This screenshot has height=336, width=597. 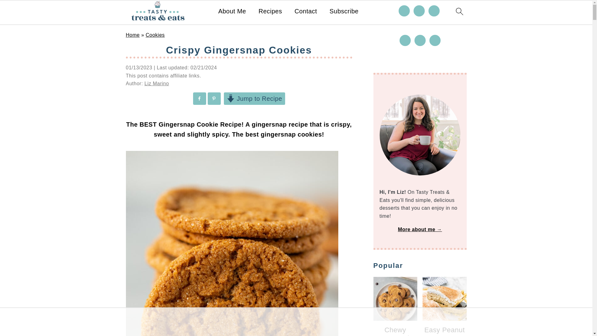 I want to click on Share on Facebook, so click(x=200, y=98).